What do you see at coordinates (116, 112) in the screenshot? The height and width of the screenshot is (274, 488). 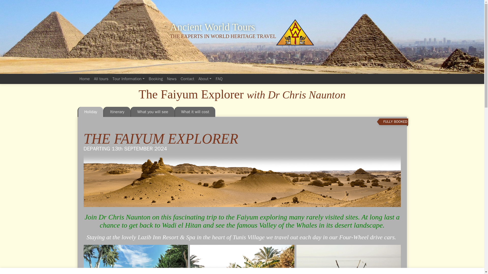 I see `Itinerary` at bounding box center [116, 112].